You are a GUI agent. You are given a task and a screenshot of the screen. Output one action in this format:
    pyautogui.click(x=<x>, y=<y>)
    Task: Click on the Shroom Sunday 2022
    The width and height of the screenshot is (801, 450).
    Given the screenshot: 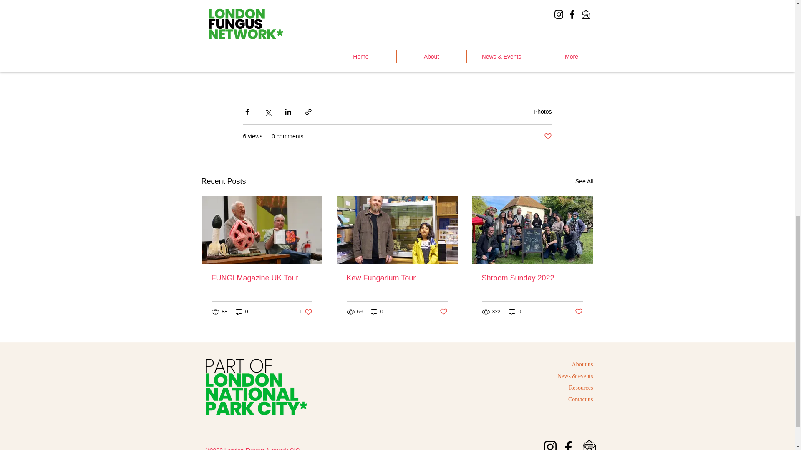 What is the action you would take?
    pyautogui.click(x=531, y=278)
    